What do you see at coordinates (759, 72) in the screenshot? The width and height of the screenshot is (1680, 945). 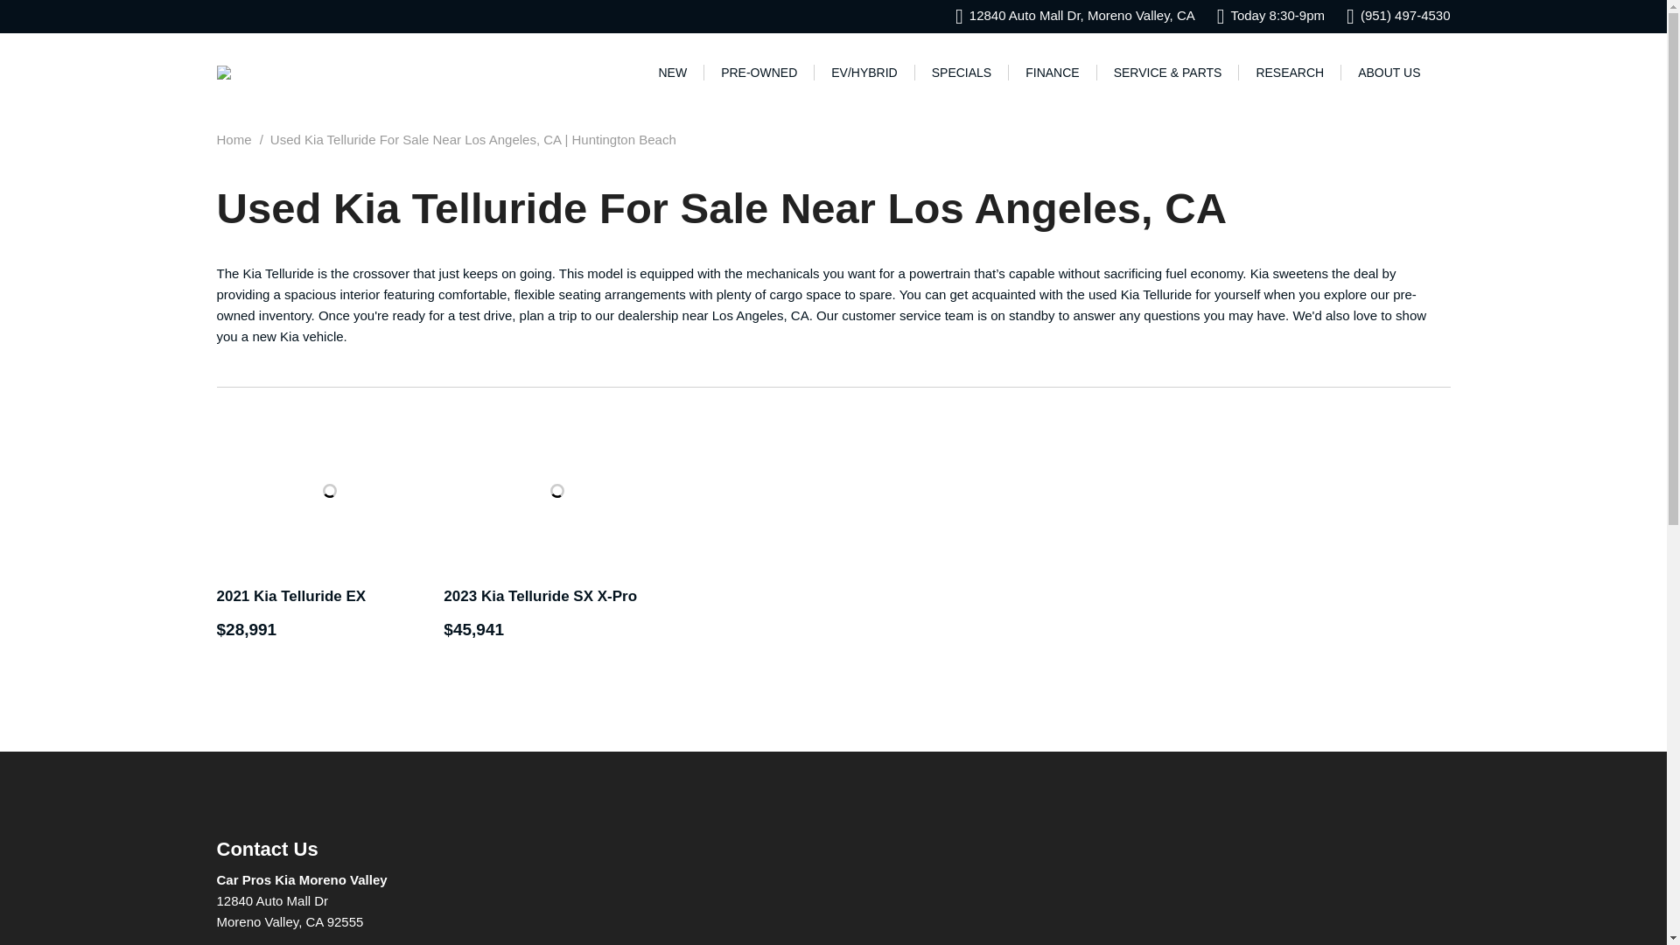 I see `PRE-OWNED` at bounding box center [759, 72].